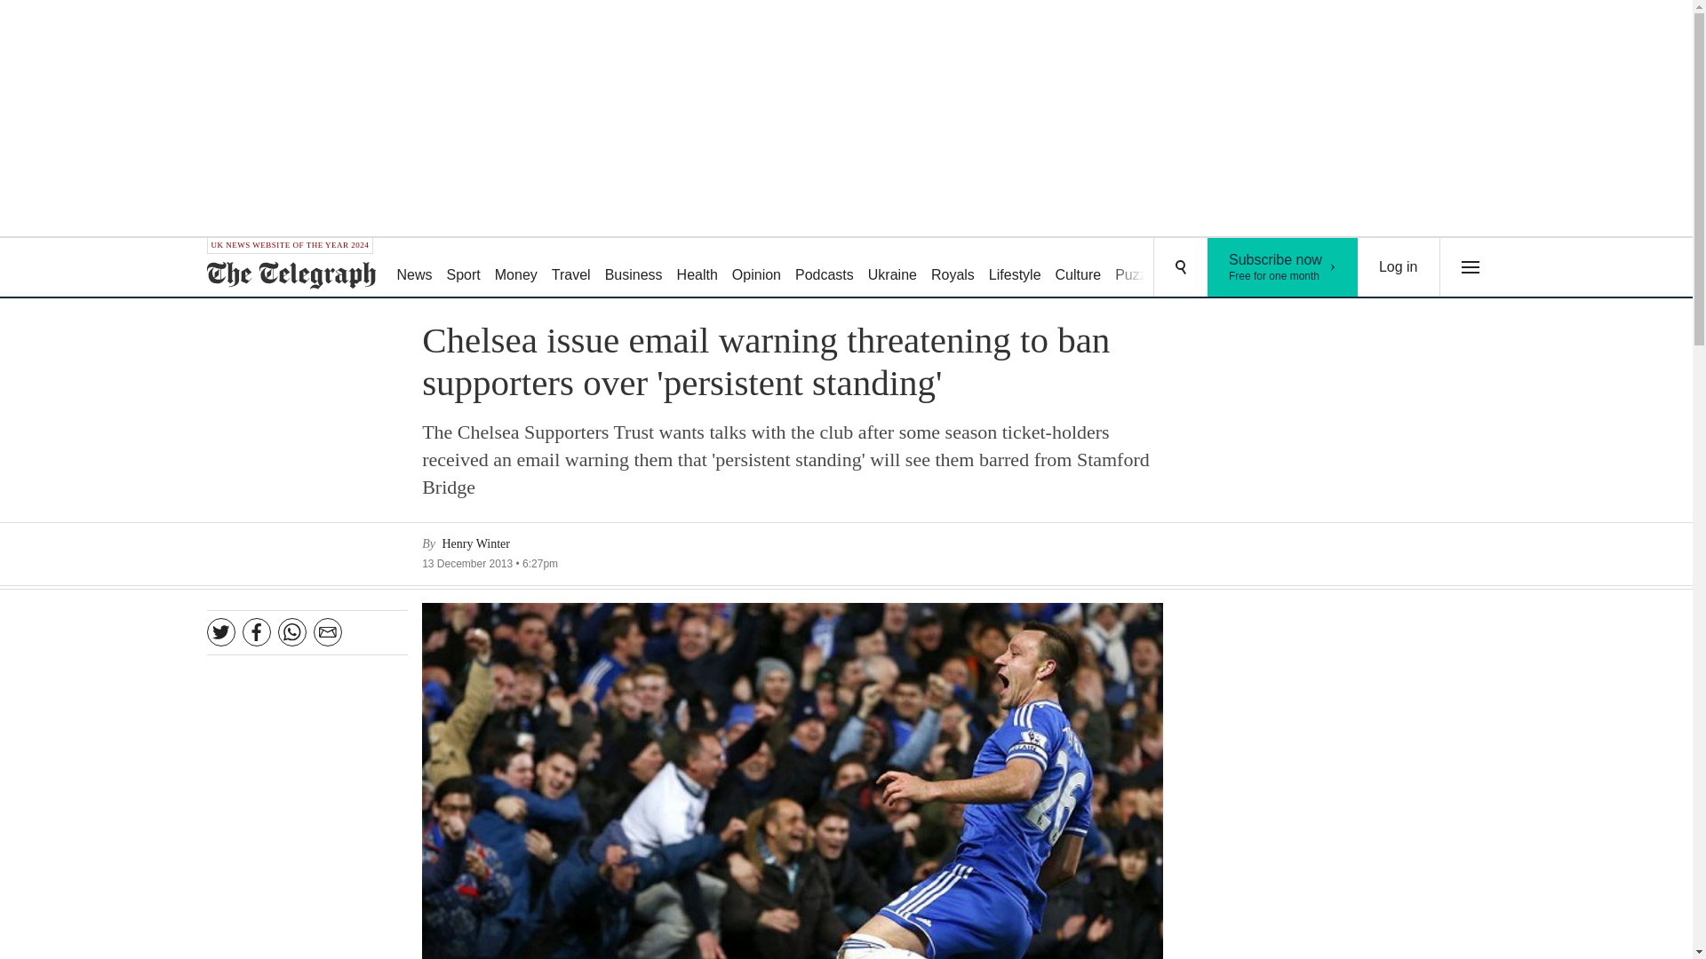  I want to click on Puzzles, so click(1283, 266).